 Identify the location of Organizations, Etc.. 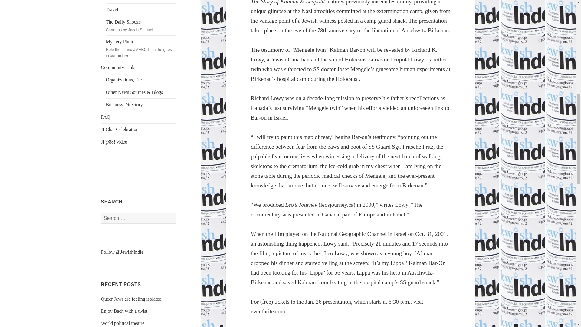
(141, 80).